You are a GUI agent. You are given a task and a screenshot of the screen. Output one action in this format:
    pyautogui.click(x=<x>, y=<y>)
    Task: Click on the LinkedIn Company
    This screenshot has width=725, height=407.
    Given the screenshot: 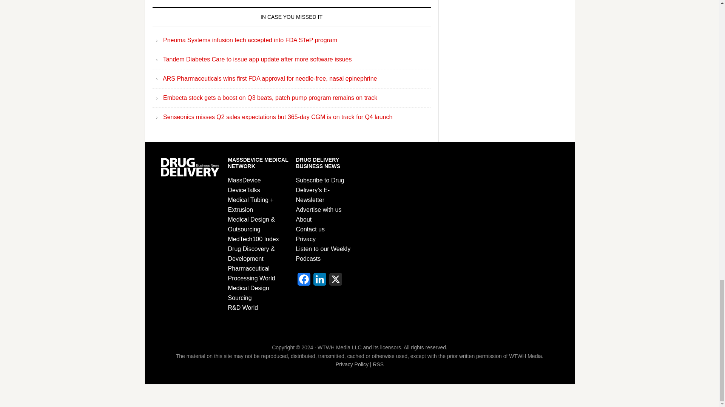 What is the action you would take?
    pyautogui.click(x=319, y=281)
    